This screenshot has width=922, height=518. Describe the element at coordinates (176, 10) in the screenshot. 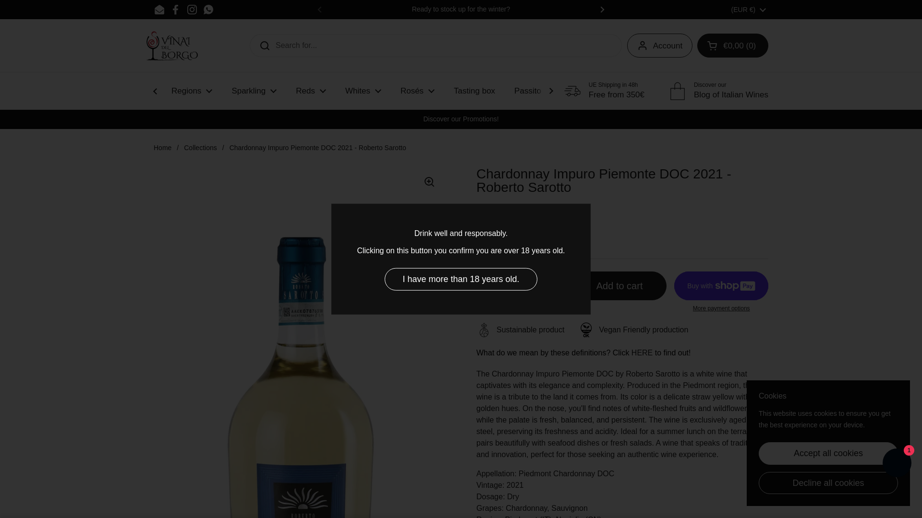

I see `Facebook` at that location.